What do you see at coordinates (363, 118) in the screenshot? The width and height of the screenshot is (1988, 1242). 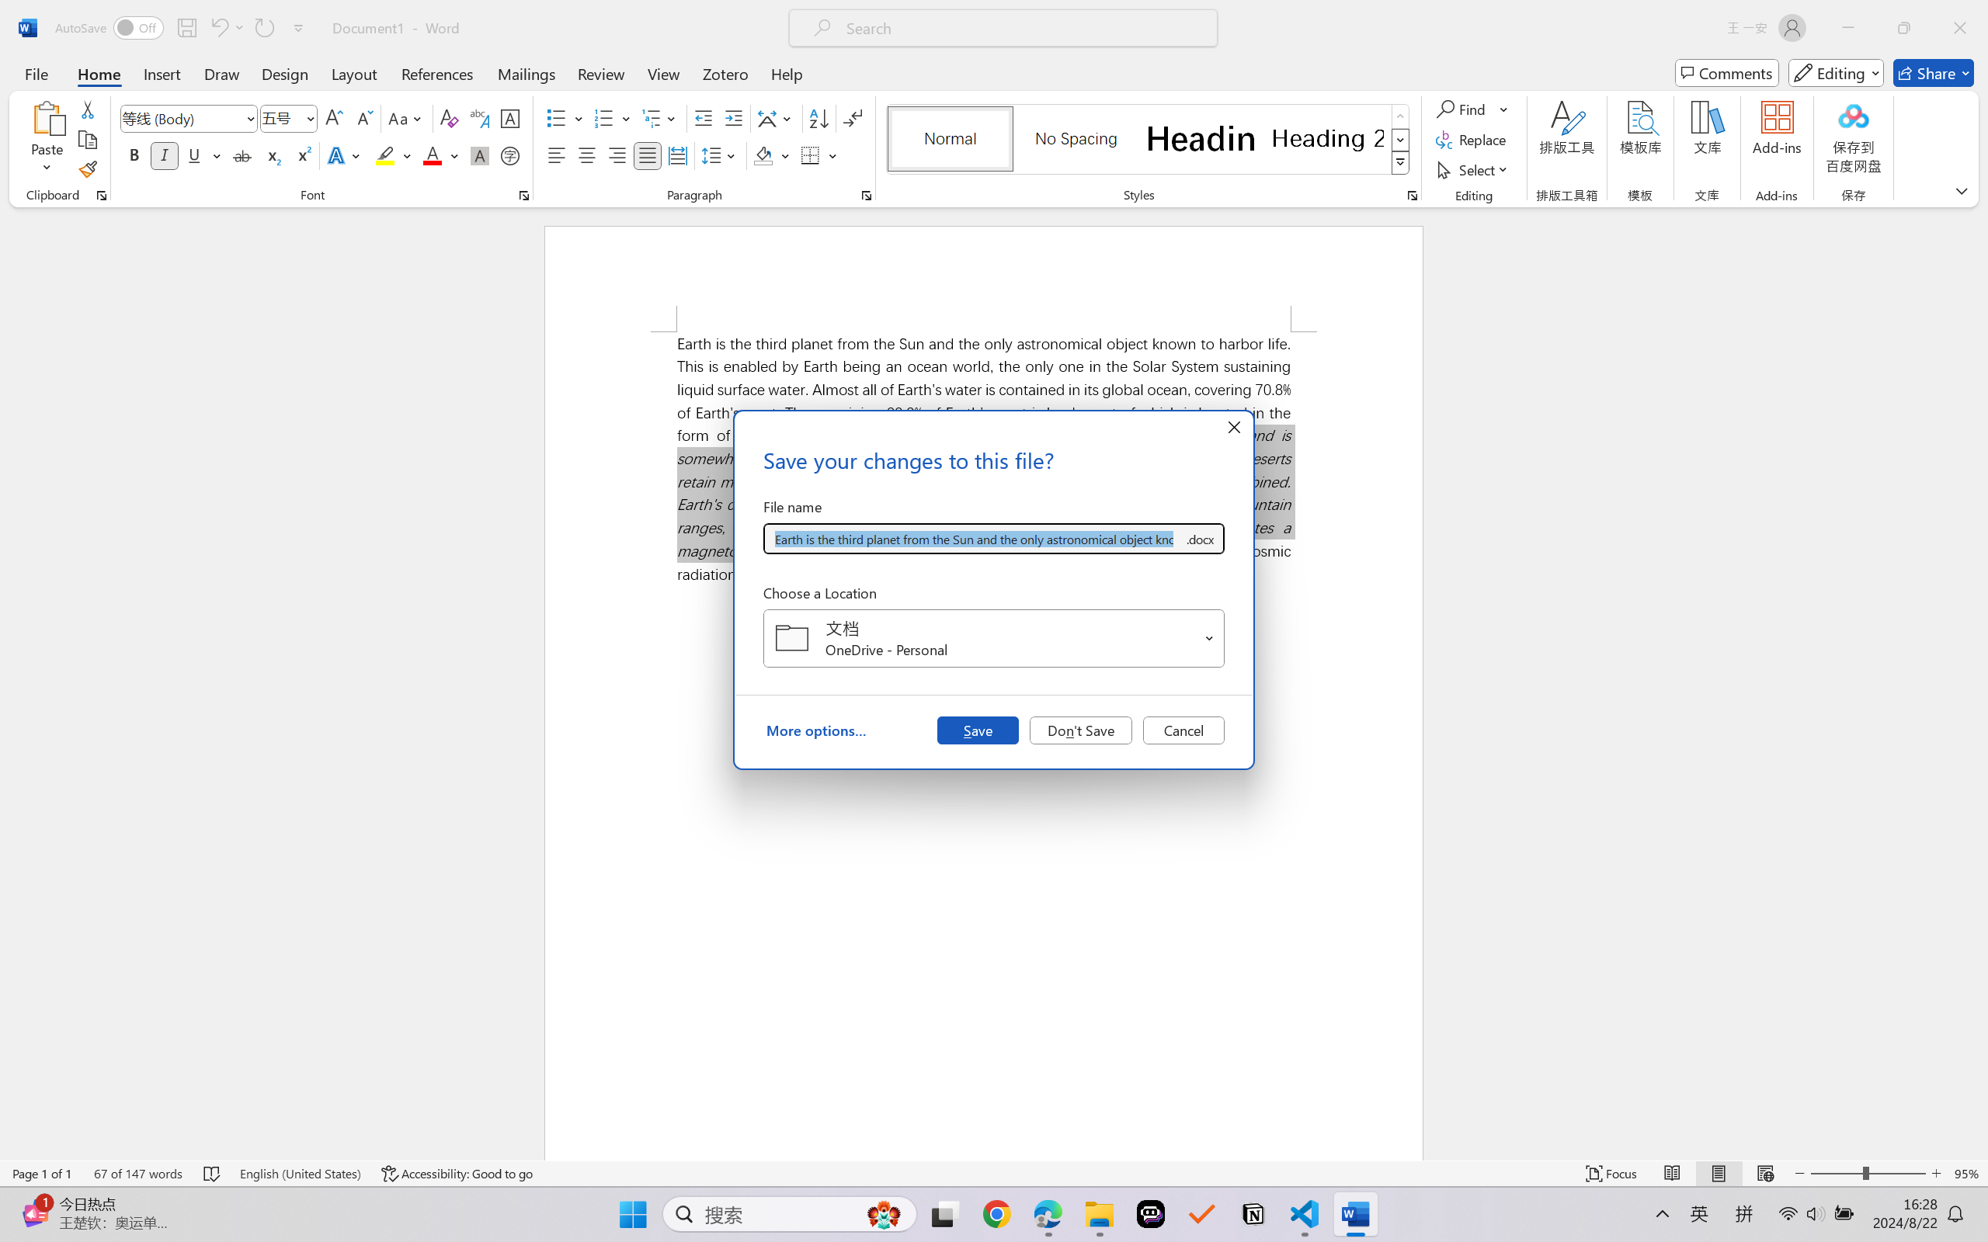 I see `Shrink Font` at bounding box center [363, 118].